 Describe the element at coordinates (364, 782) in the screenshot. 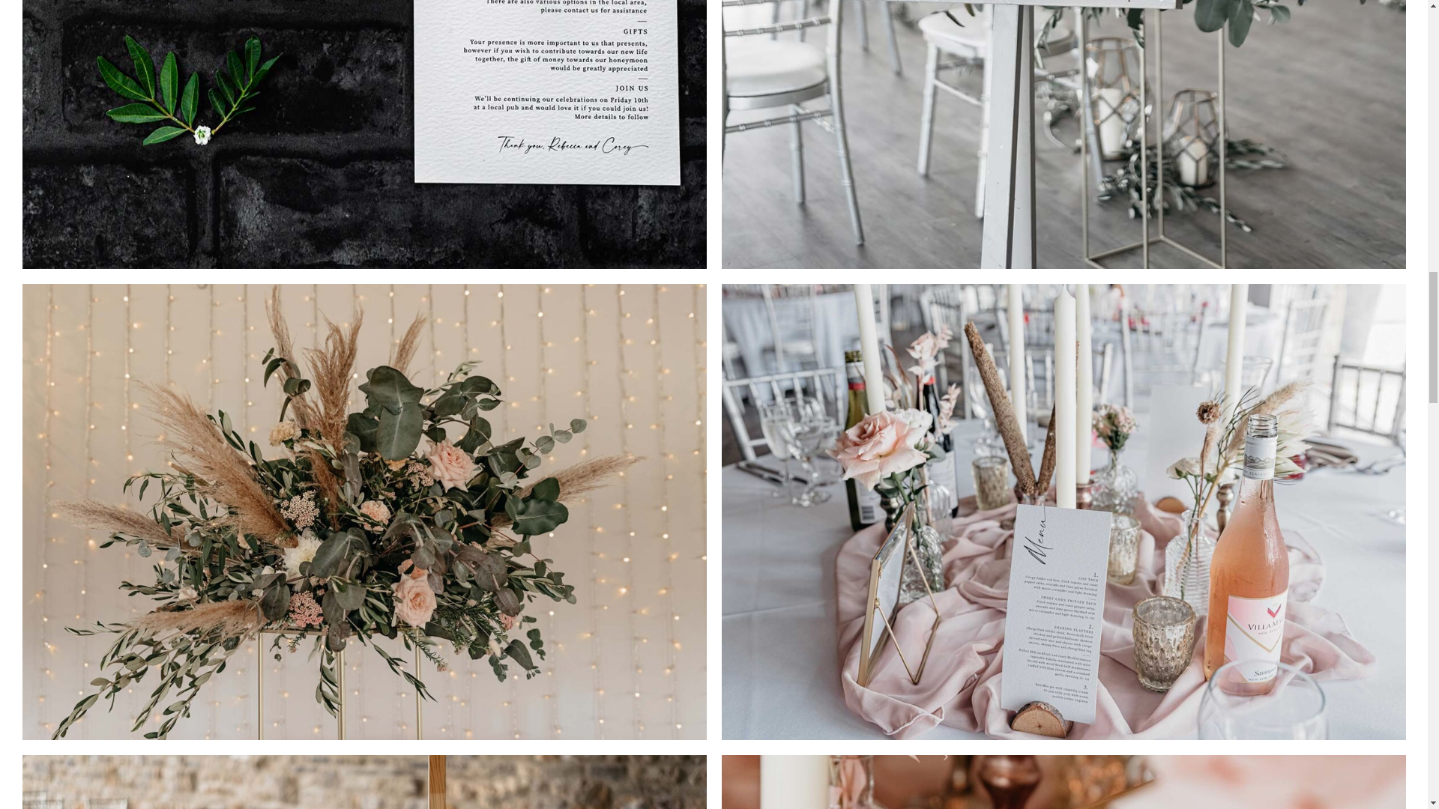

I see `simply stylish monotone wedding stationery` at that location.